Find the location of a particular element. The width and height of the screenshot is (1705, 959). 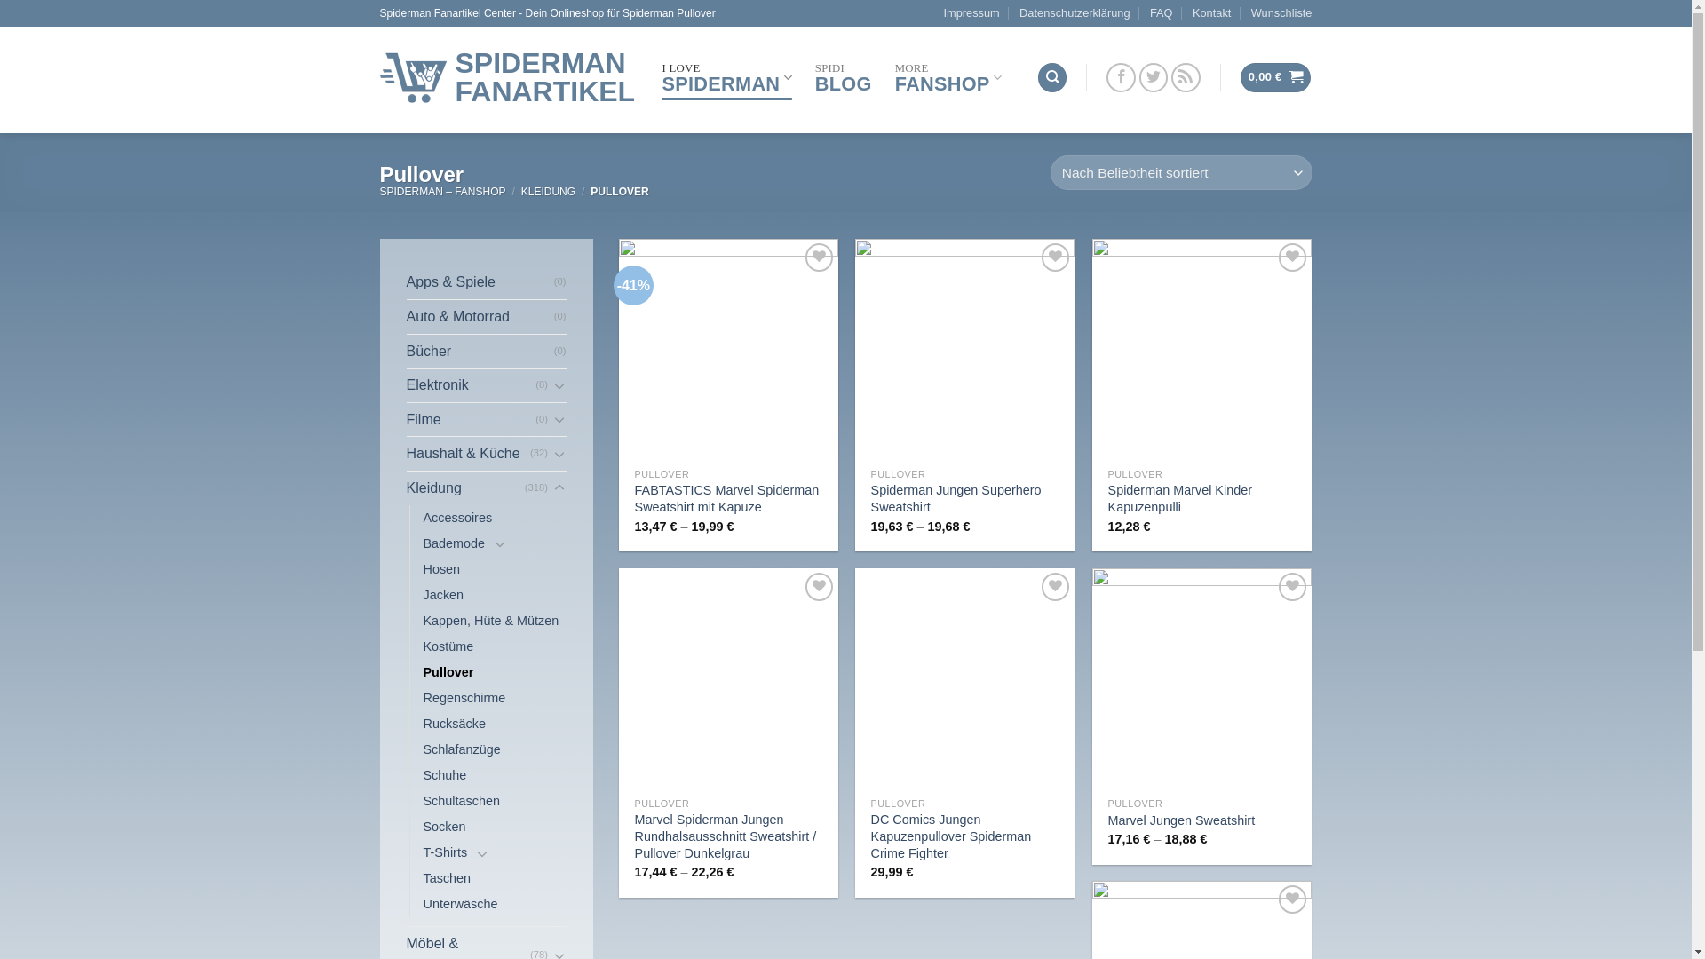

Impressum is located at coordinates (971, 13).